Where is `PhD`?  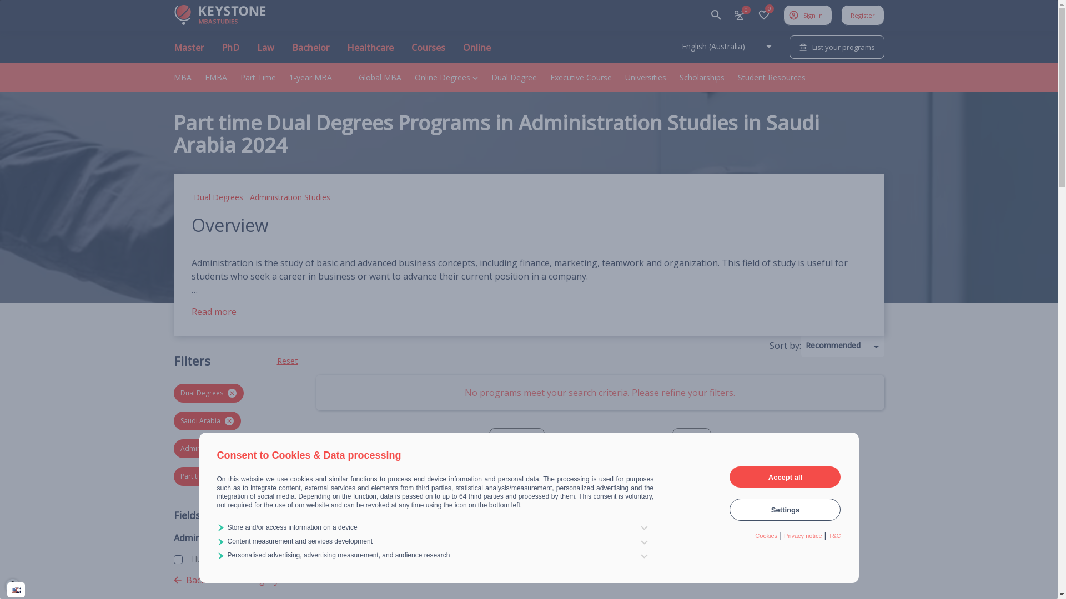 PhD is located at coordinates (230, 52).